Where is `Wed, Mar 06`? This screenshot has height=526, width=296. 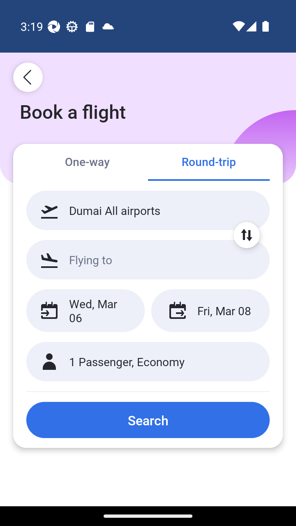
Wed, Mar 06 is located at coordinates (86, 311).